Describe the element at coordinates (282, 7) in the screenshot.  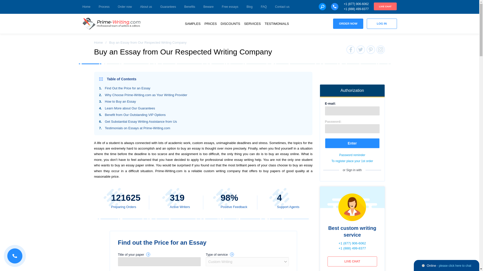
I see `Contact us` at that location.